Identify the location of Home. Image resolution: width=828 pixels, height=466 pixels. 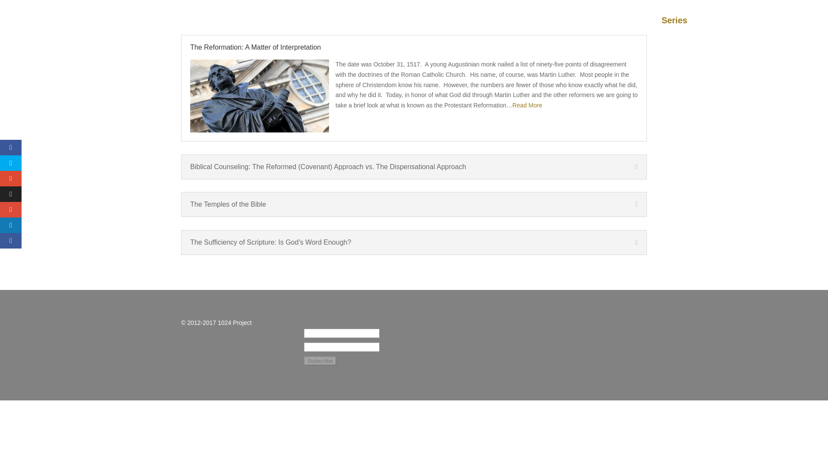
(602, 28).